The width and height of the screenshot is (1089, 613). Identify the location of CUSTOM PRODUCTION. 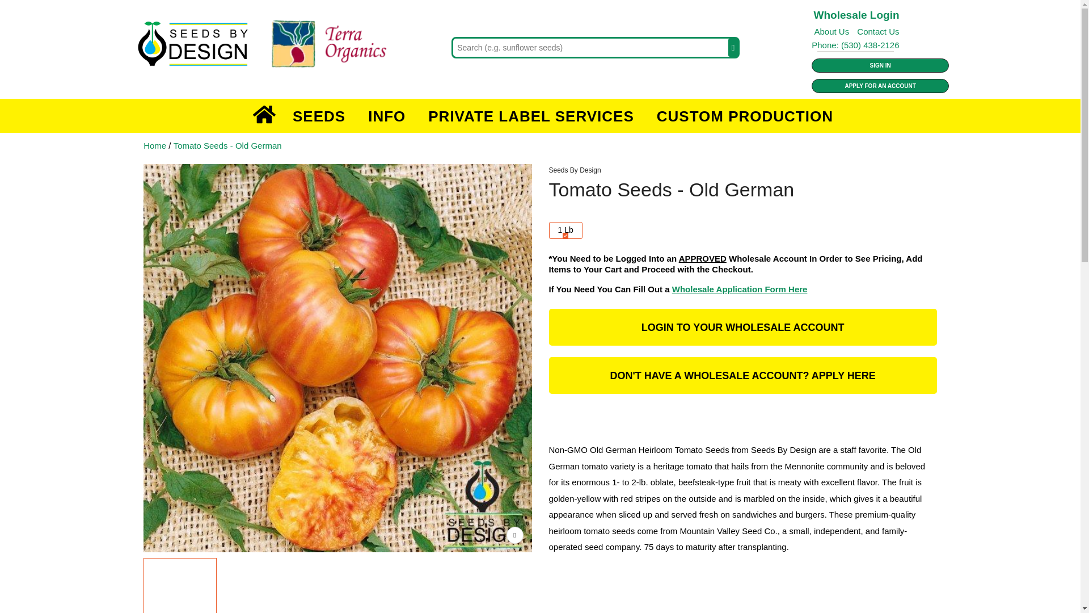
(745, 116).